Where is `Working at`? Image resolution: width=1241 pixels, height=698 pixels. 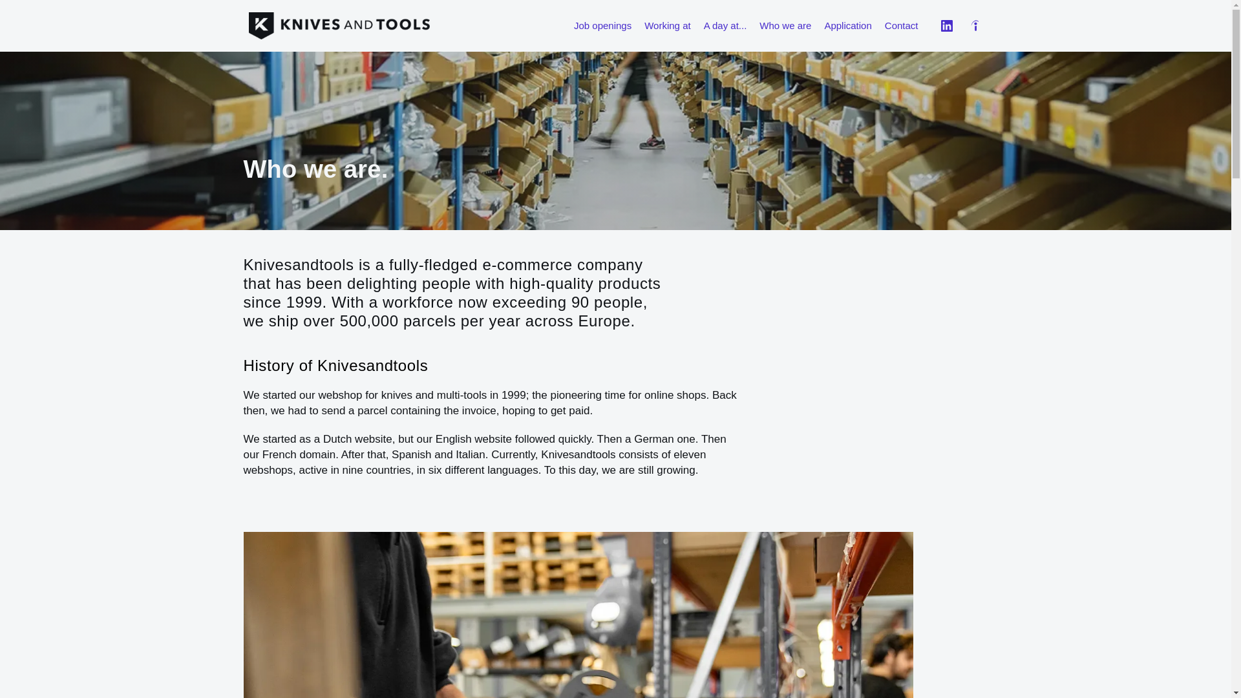 Working at is located at coordinates (667, 26).